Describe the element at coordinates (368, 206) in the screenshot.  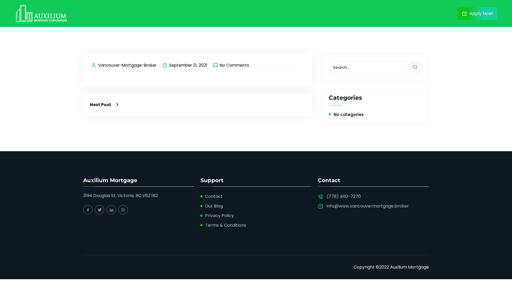
I see `info@www.vancouvermortgage.broker` at that location.